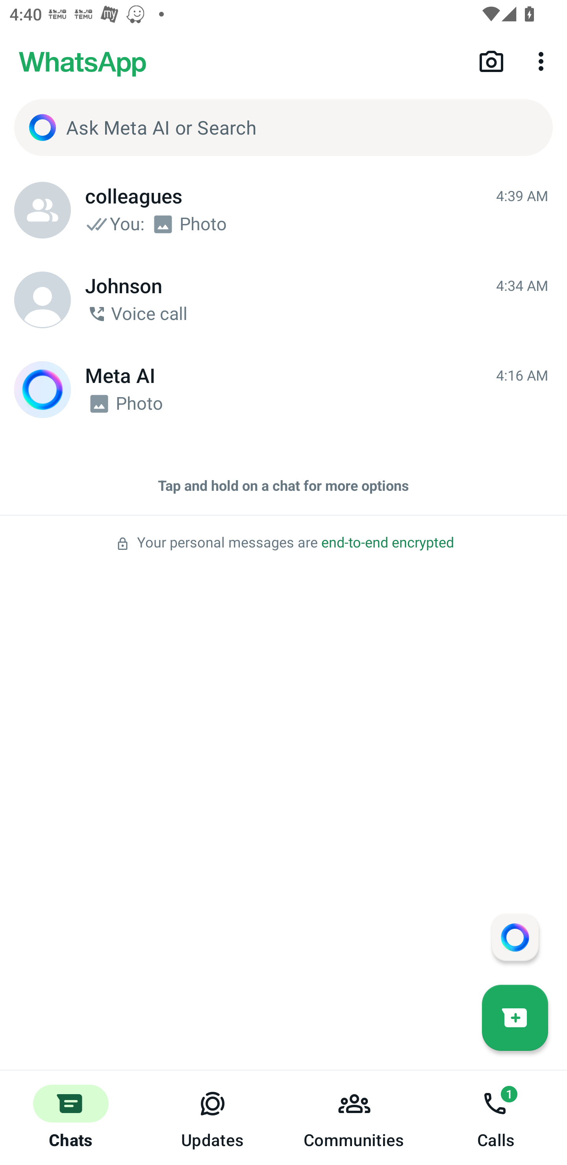  Describe the element at coordinates (213, 1118) in the screenshot. I see `Updates` at that location.